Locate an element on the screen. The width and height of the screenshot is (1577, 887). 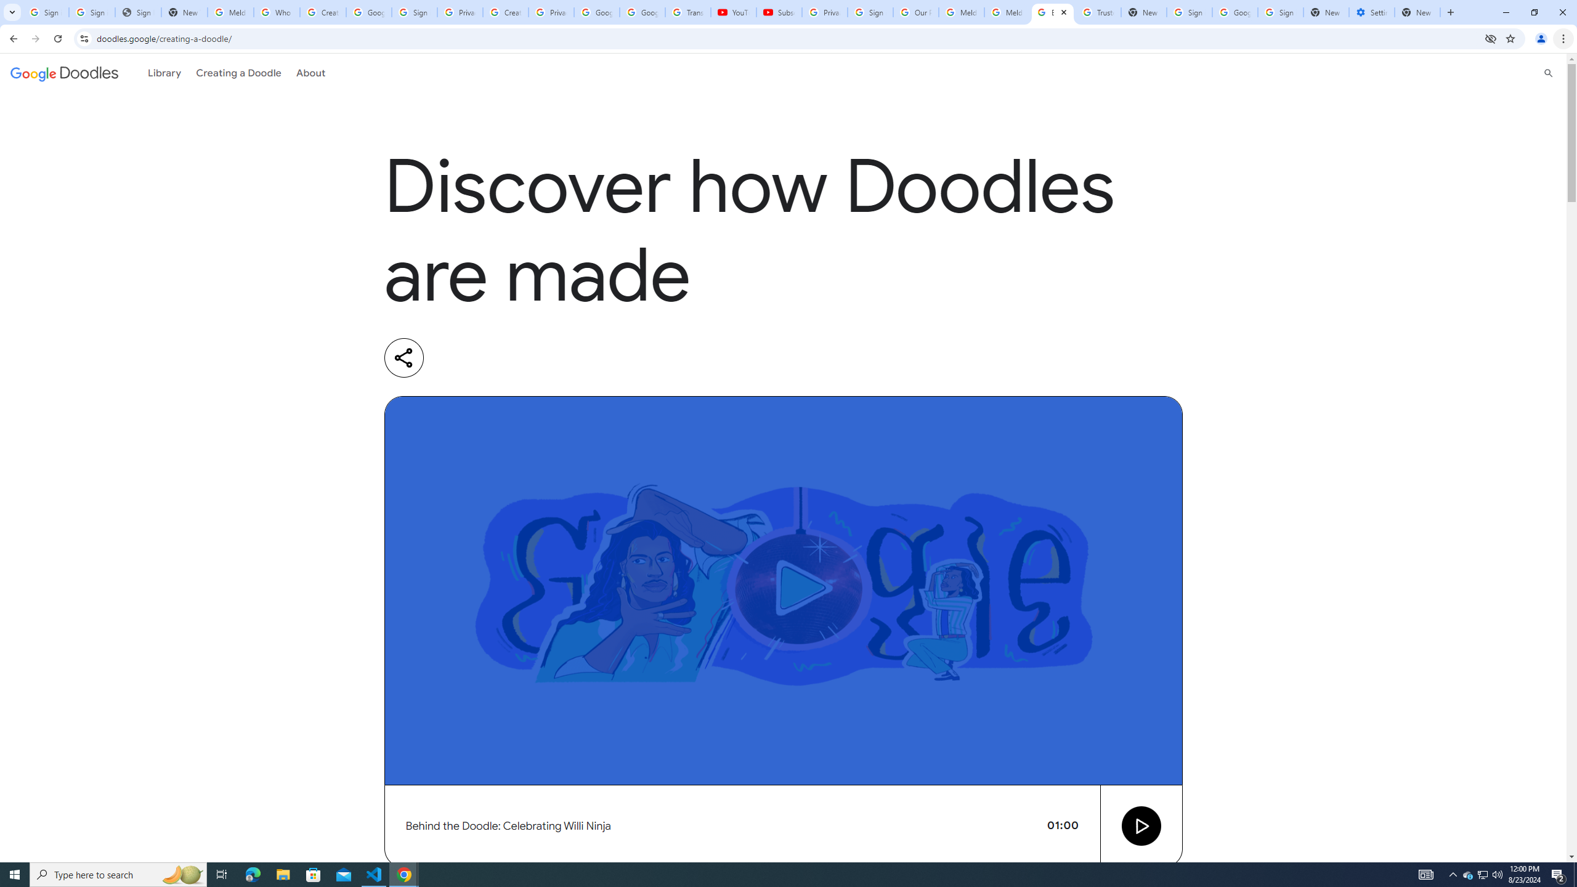
Sign in - Google Accounts is located at coordinates (46, 12).